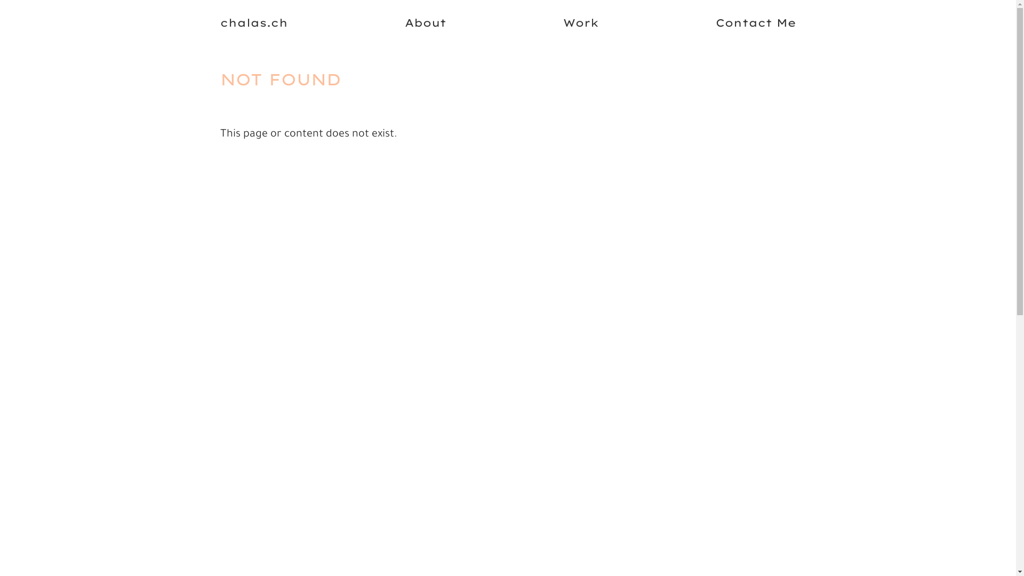  What do you see at coordinates (581, 22) in the screenshot?
I see `Work` at bounding box center [581, 22].